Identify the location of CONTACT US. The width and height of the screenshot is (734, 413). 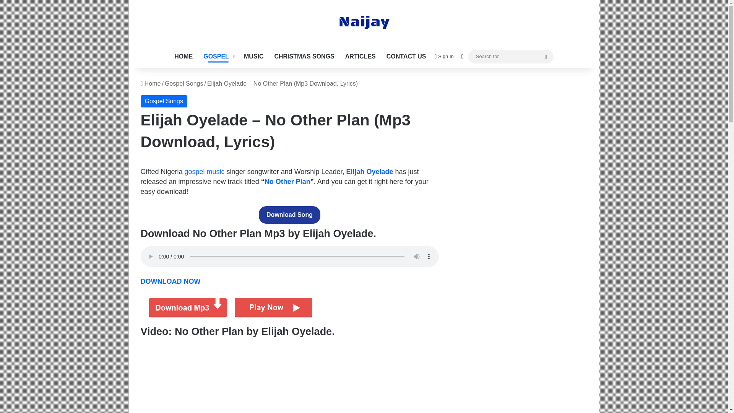
(406, 57).